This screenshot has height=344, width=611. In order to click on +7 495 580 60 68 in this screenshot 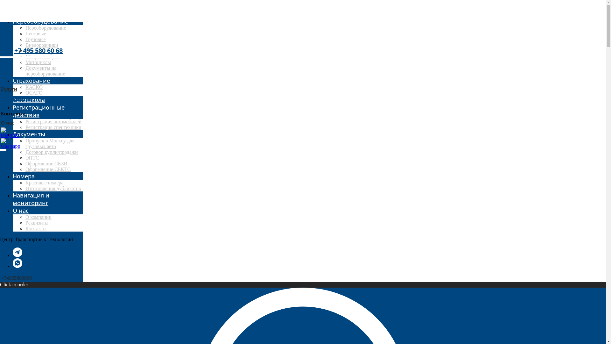, I will do `click(39, 50)`.